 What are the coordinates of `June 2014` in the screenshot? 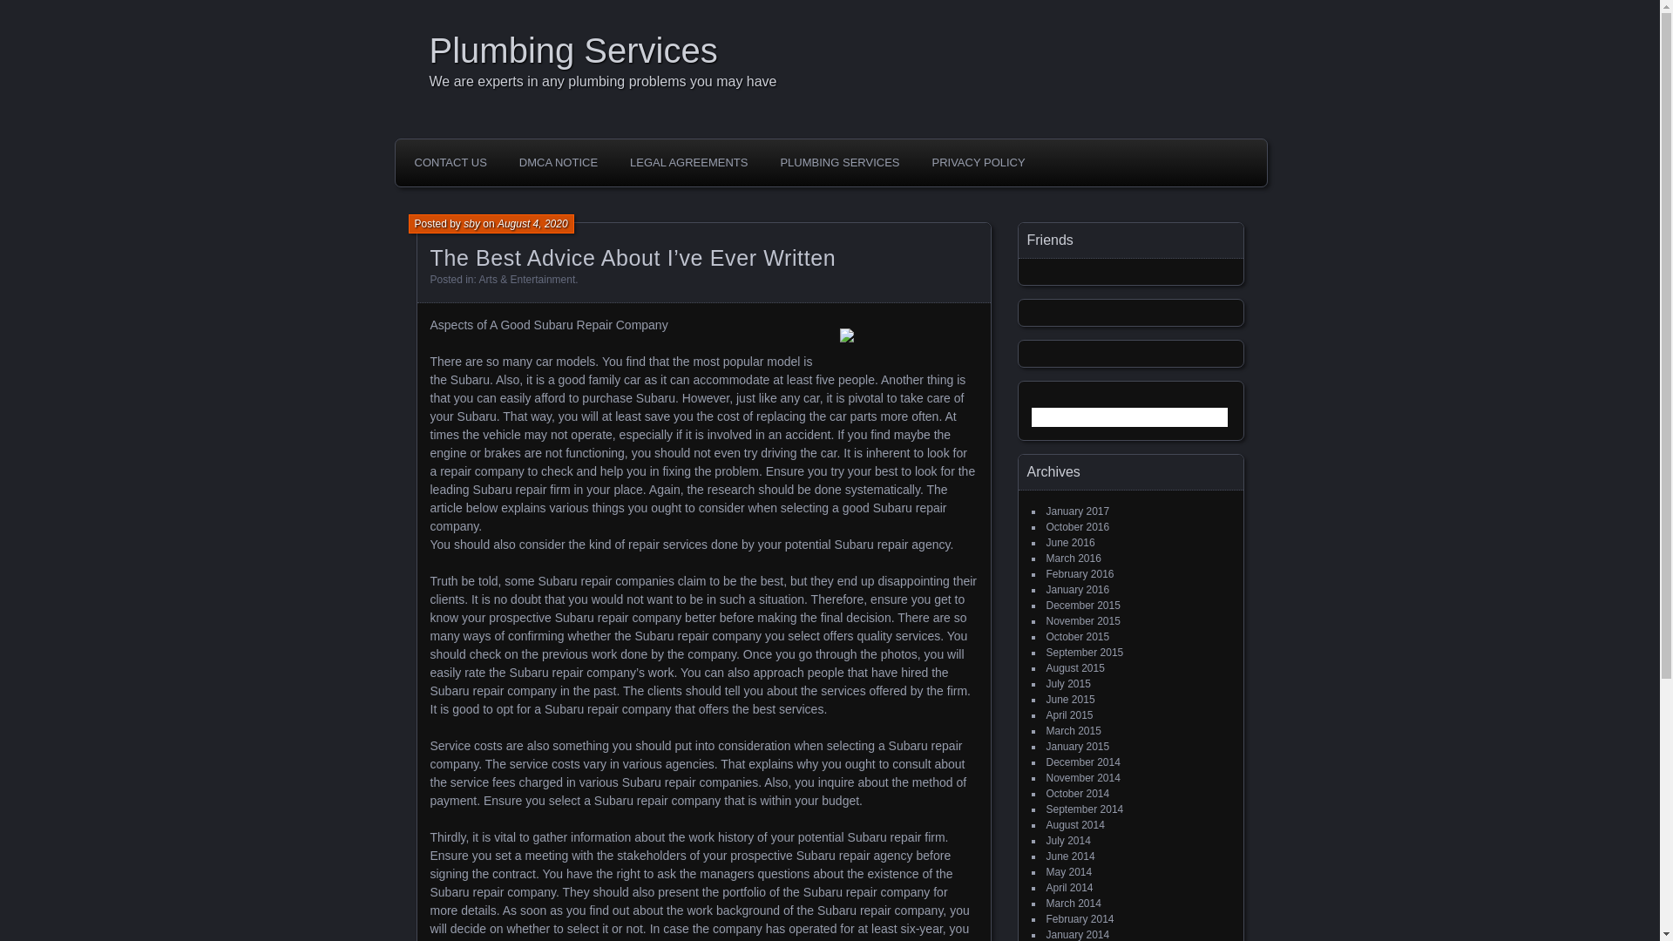 It's located at (1070, 856).